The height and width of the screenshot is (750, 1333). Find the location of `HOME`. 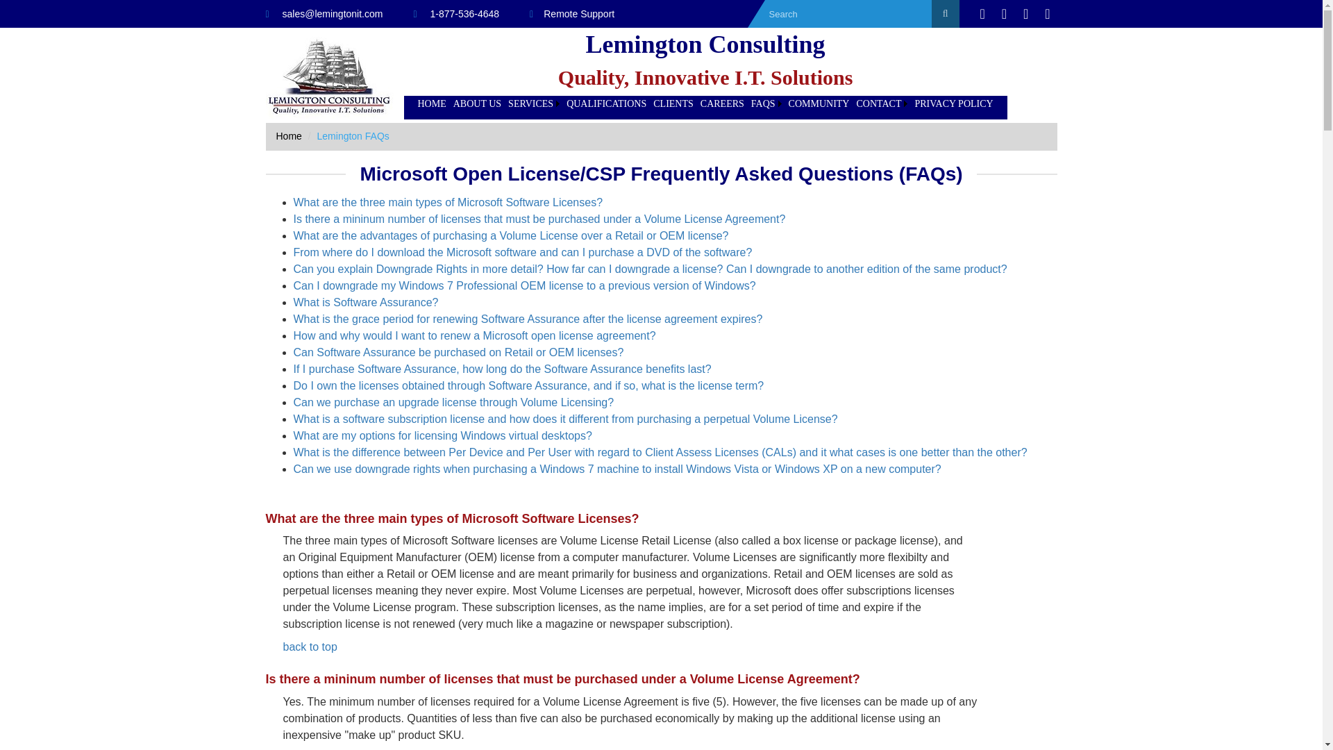

HOME is located at coordinates (431, 104).